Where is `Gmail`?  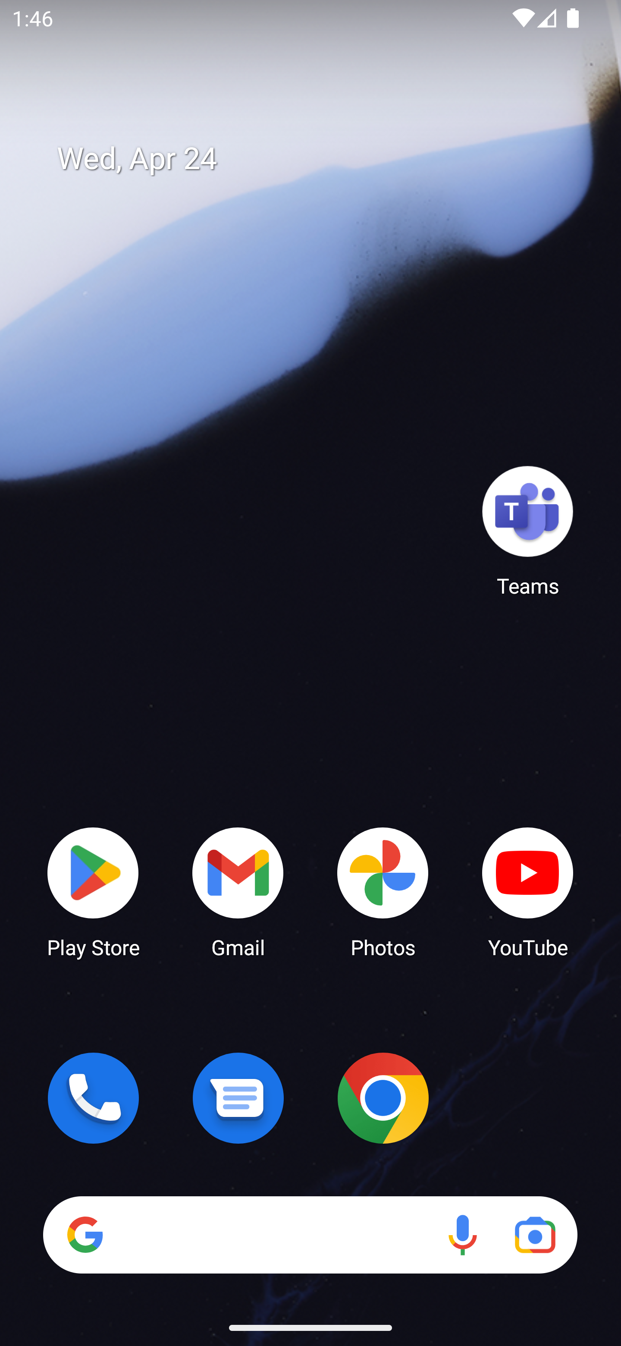 Gmail is located at coordinates (238, 891).